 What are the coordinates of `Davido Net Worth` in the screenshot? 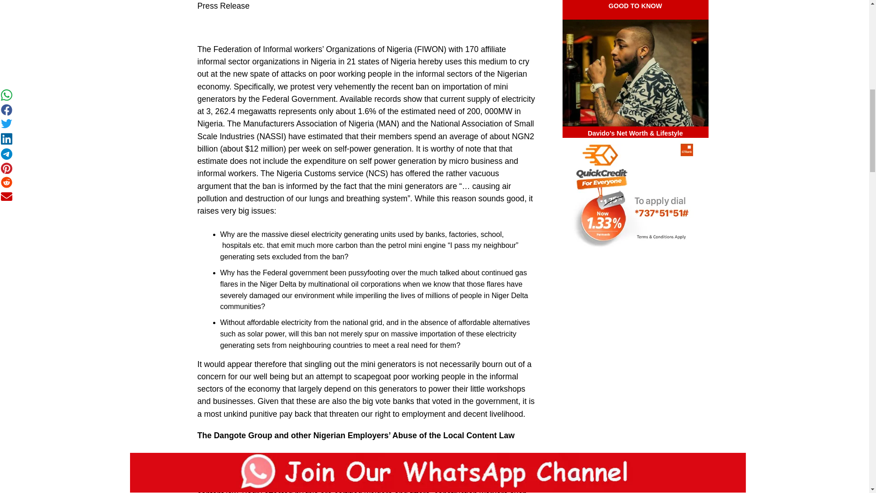 It's located at (635, 73).